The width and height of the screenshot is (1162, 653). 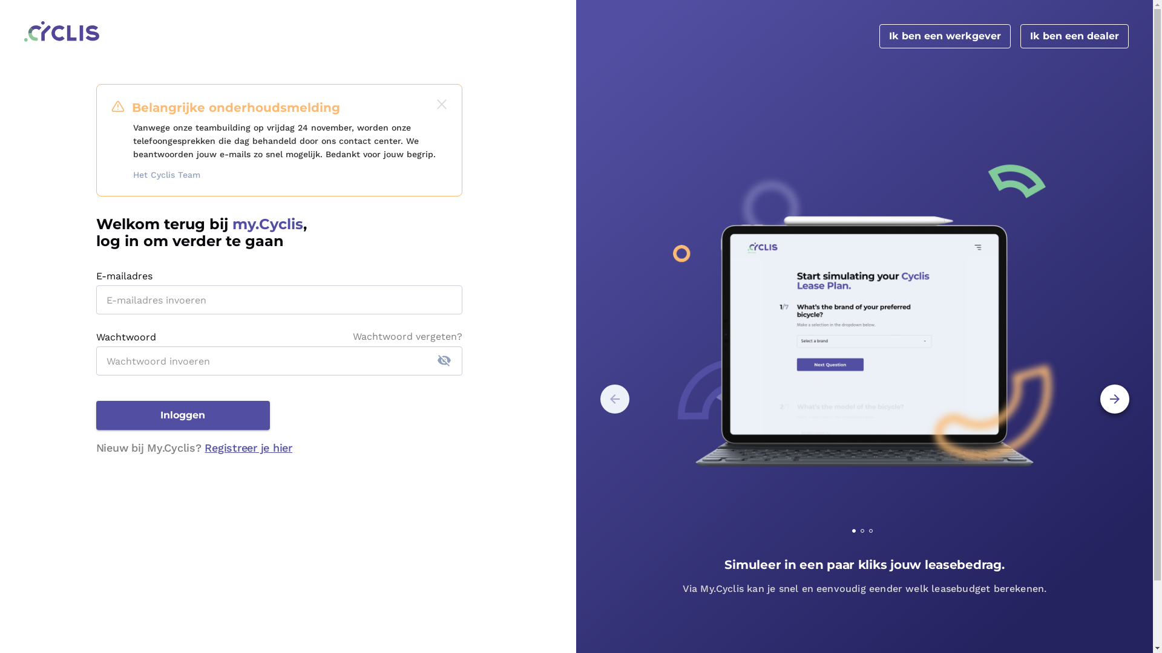 What do you see at coordinates (408, 337) in the screenshot?
I see `Wachtwoord vergeten?` at bounding box center [408, 337].